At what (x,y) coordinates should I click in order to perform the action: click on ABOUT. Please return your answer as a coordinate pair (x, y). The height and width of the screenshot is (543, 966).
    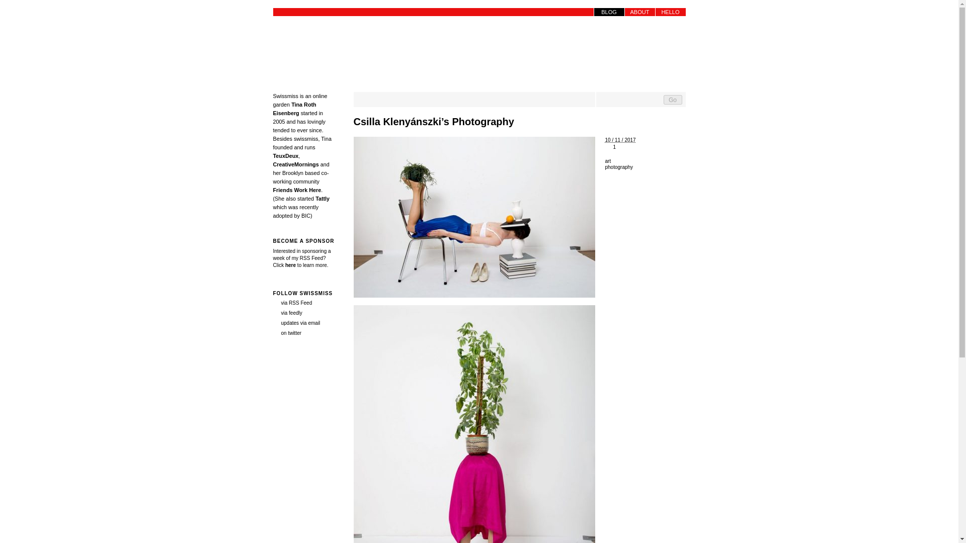
    Looking at the image, I should click on (640, 12).